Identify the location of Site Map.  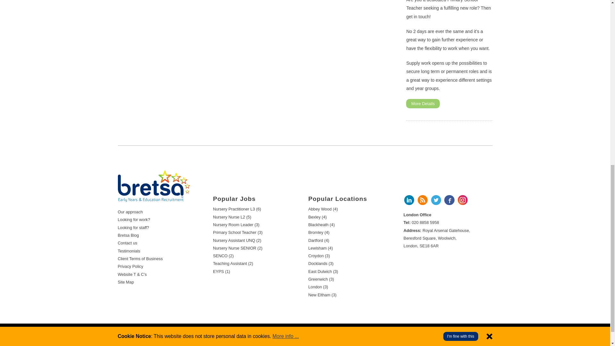
(126, 282).